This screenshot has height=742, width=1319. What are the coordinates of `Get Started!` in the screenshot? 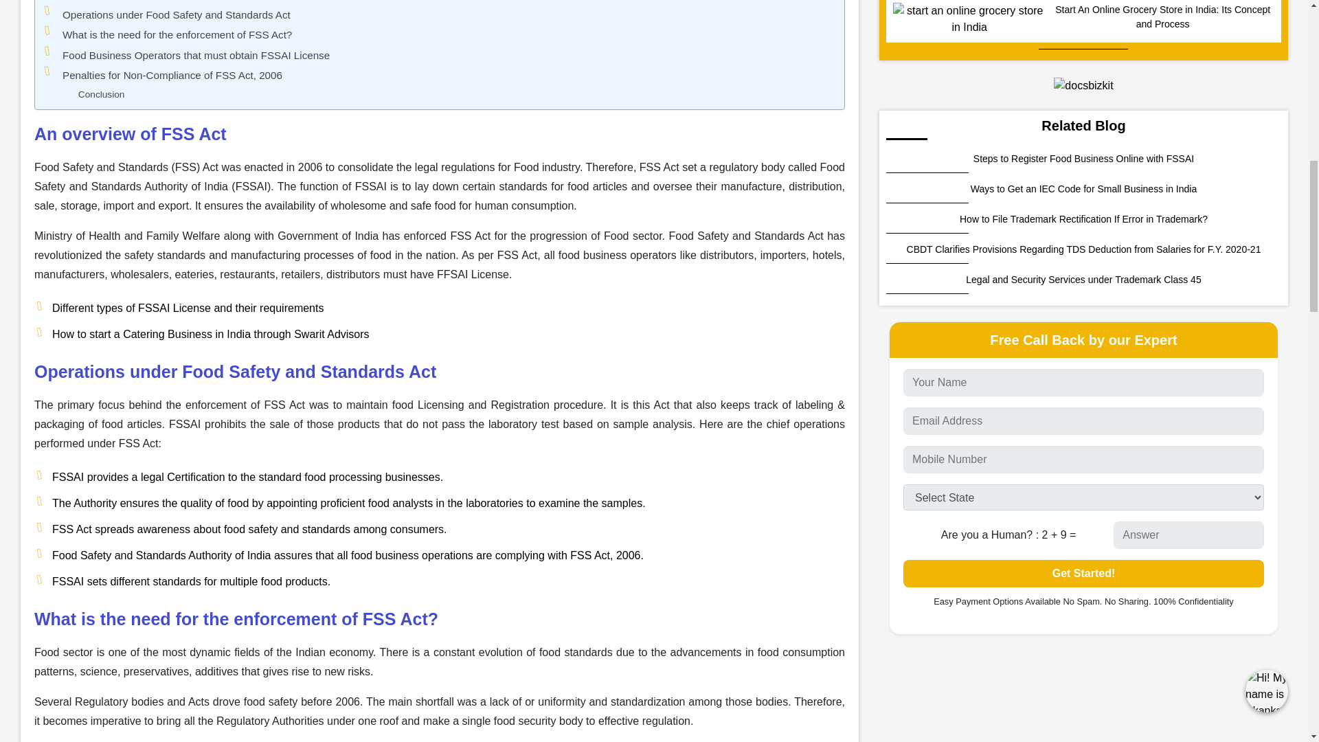 It's located at (1083, 574).